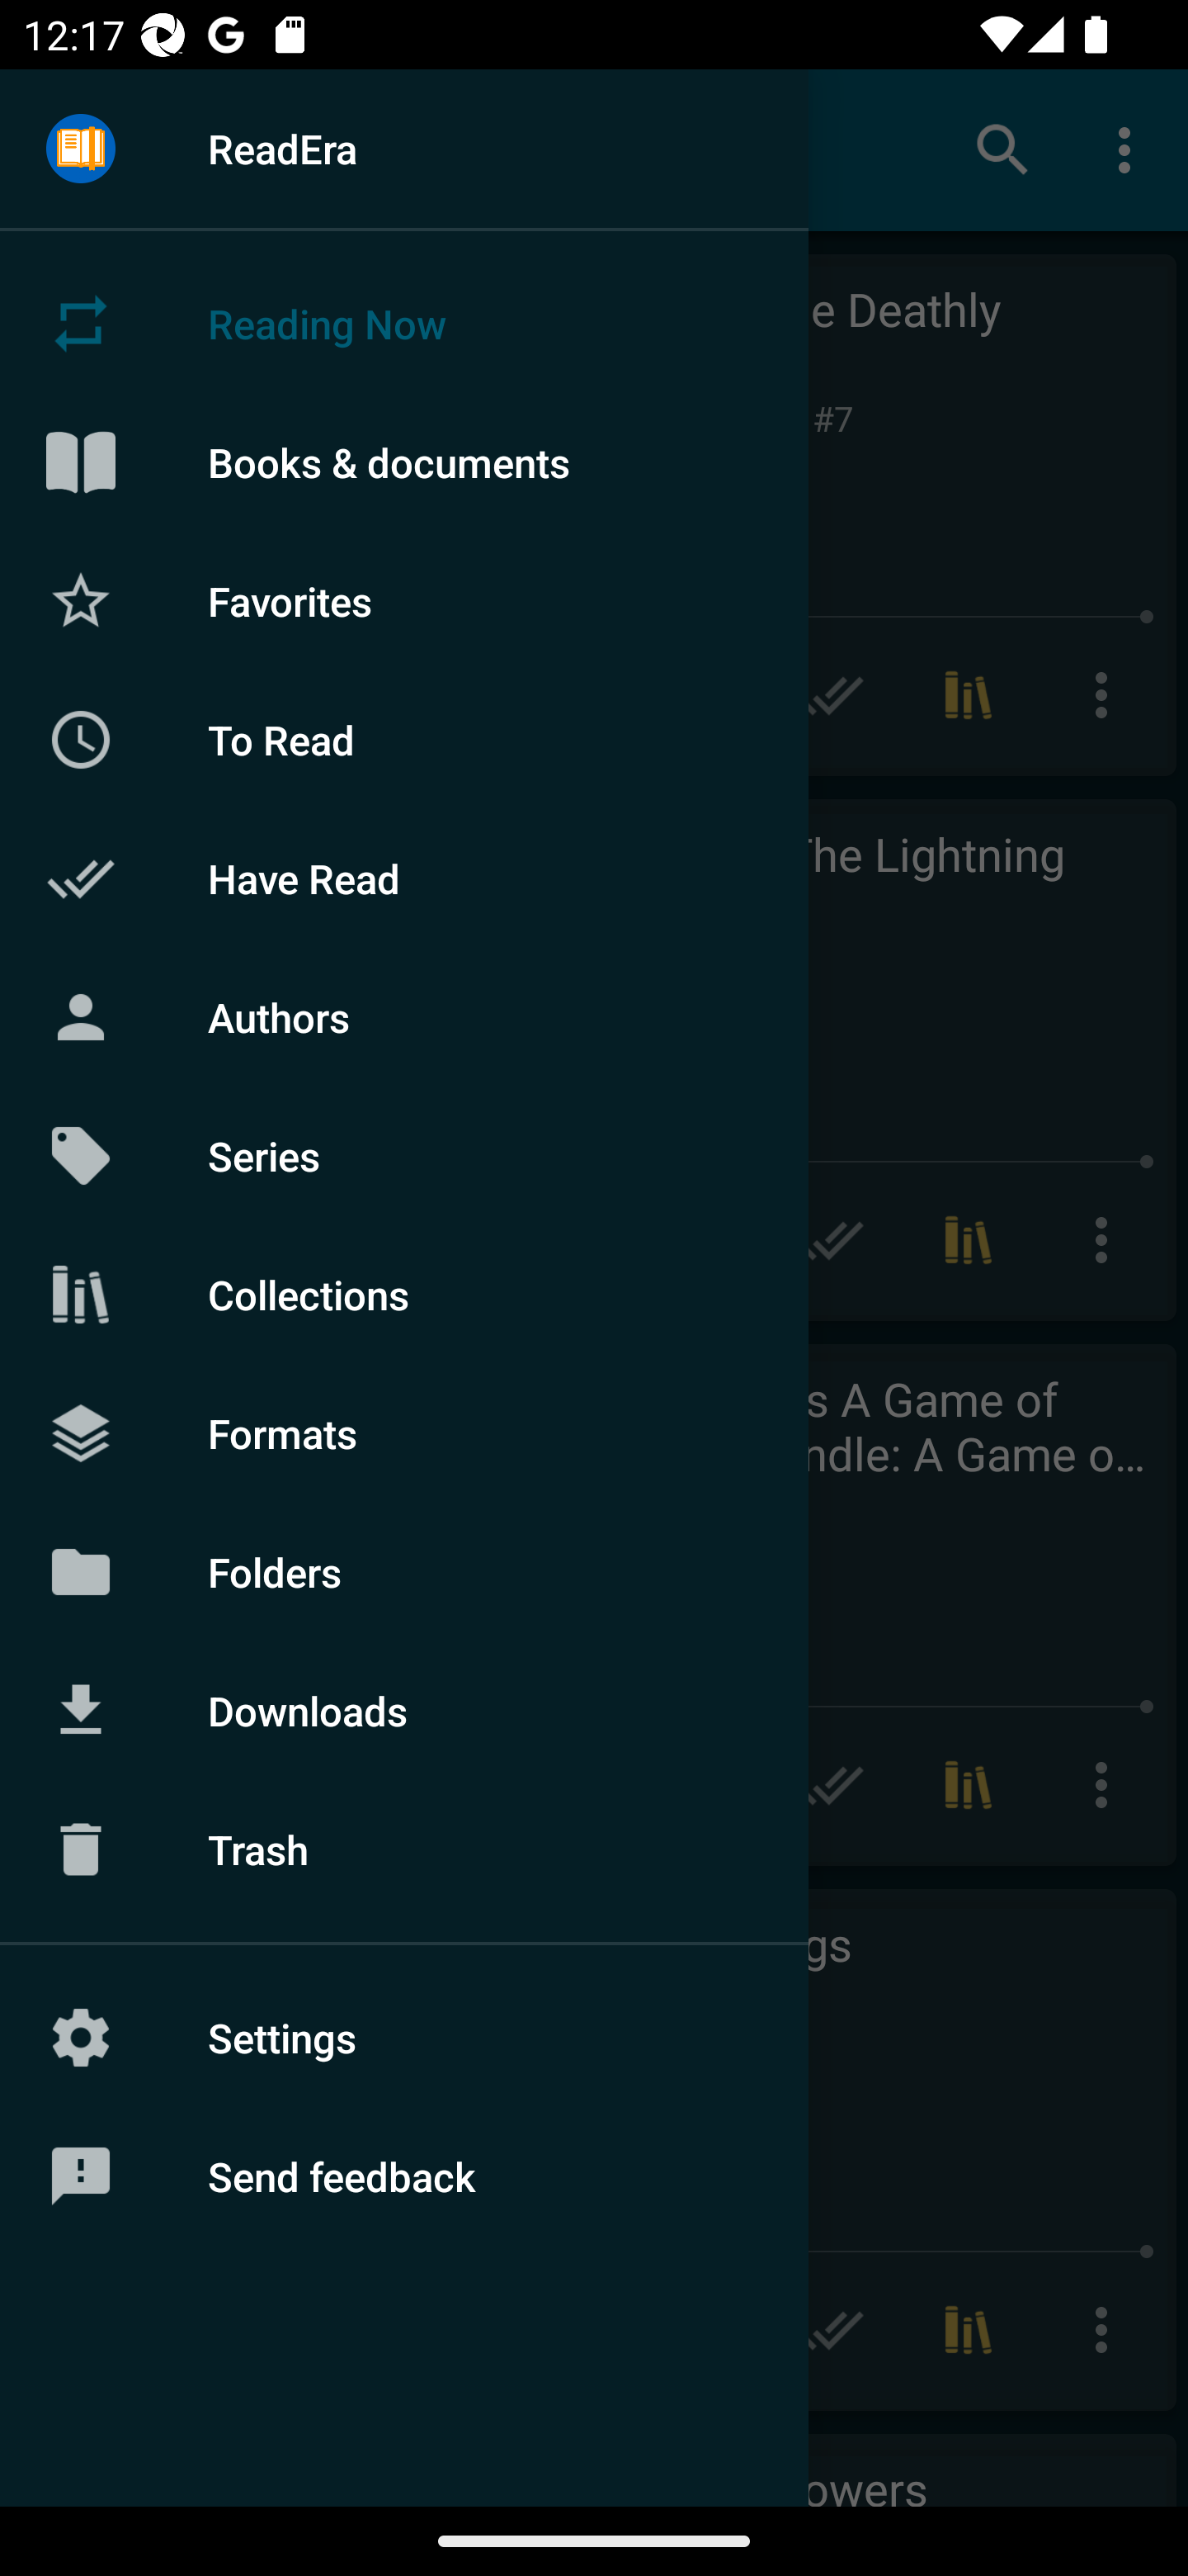  I want to click on Collections, so click(404, 1295).